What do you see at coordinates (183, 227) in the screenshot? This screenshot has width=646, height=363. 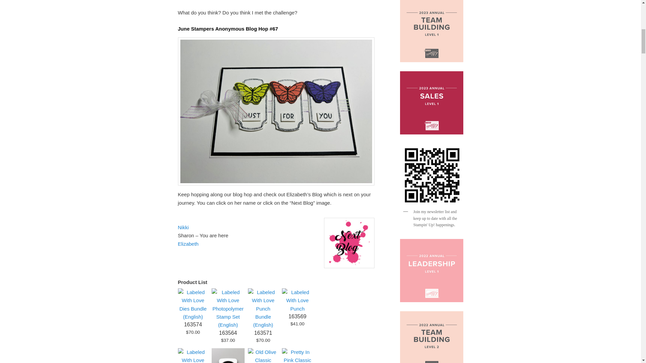 I see `Nikki` at bounding box center [183, 227].